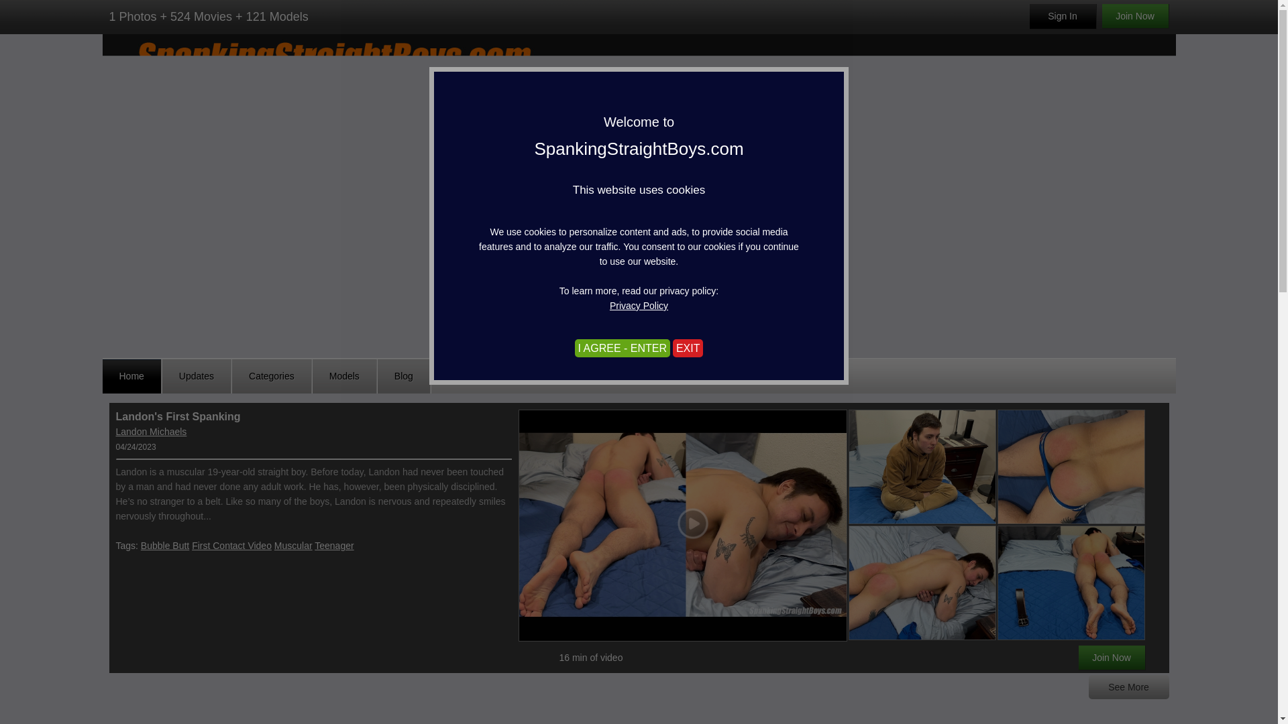 This screenshot has height=724, width=1288. What do you see at coordinates (151, 432) in the screenshot?
I see `Landon Michaels` at bounding box center [151, 432].